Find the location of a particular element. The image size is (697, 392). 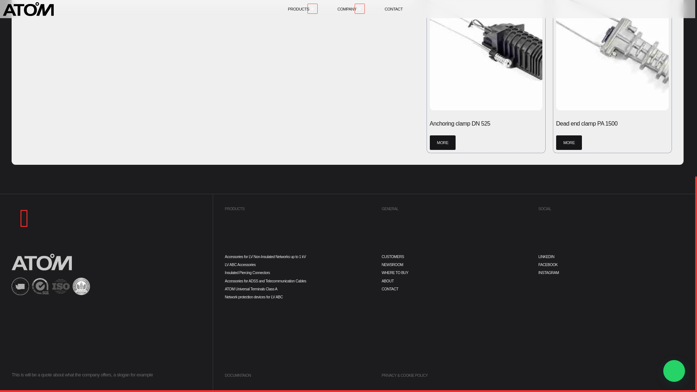

LV ABC Accessories is located at coordinates (297, 265).